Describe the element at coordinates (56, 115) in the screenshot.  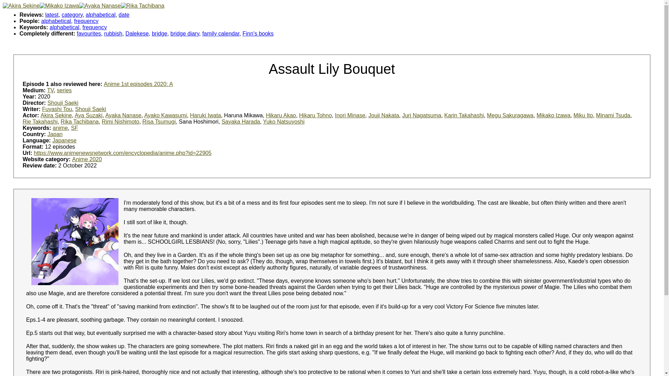
I see `Akira Sekine` at that location.